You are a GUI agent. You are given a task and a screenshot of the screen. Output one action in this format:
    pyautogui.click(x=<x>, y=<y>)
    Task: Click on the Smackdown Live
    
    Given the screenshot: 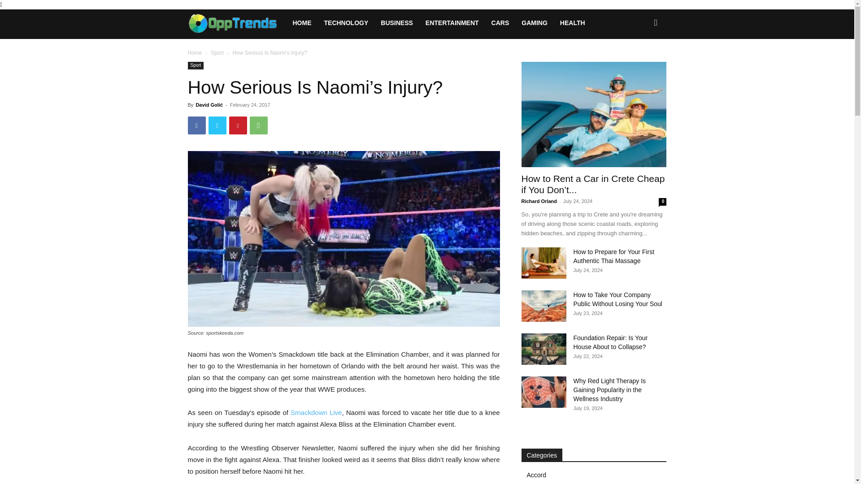 What is the action you would take?
    pyautogui.click(x=316, y=412)
    